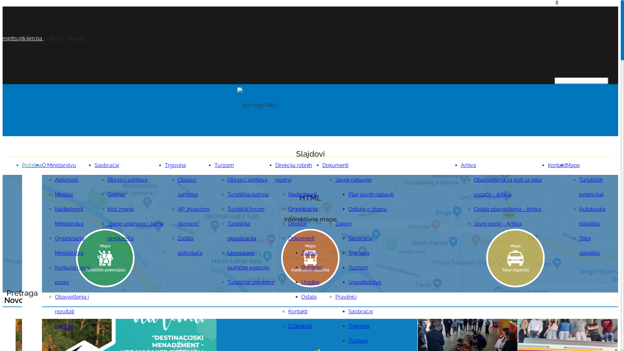  What do you see at coordinates (64, 326) in the screenshot?
I see `Kontakt` at bounding box center [64, 326].